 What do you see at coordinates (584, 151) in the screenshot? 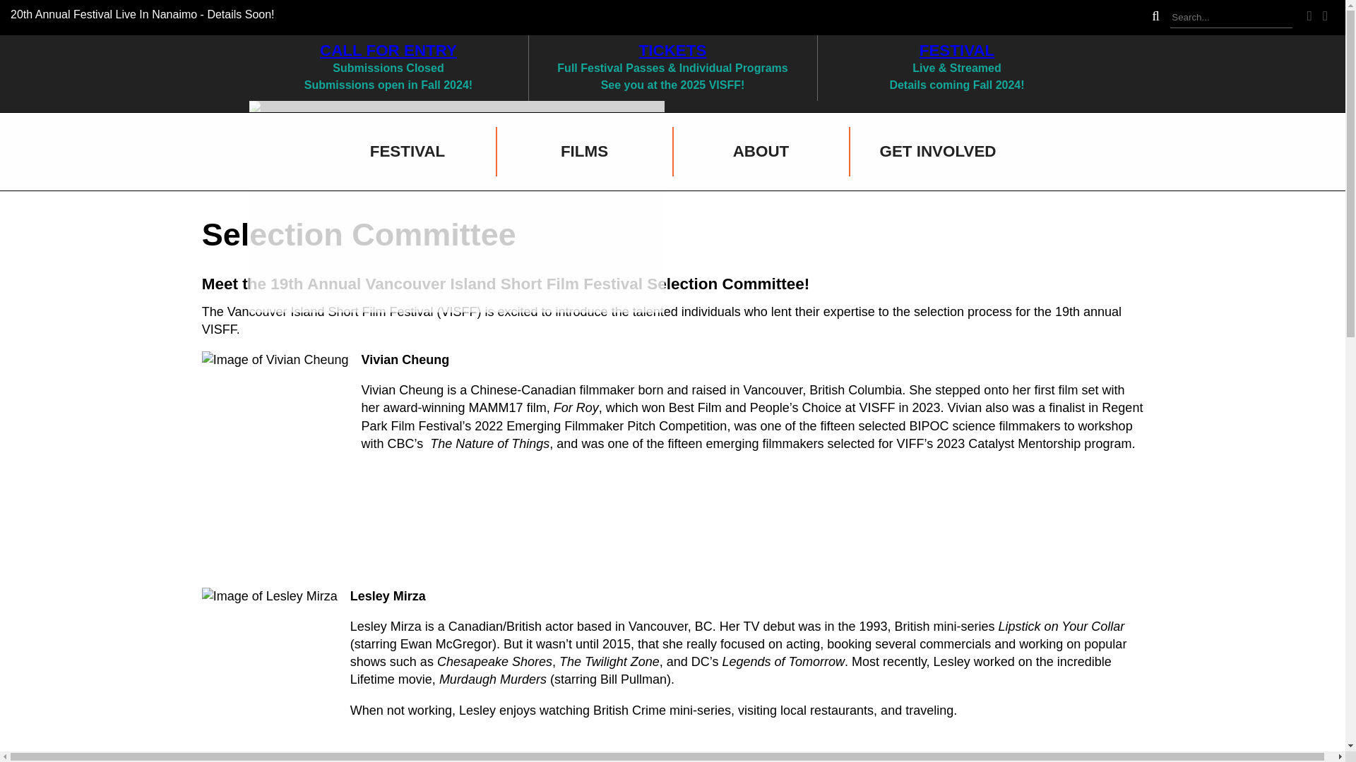
I see `FILMS` at bounding box center [584, 151].